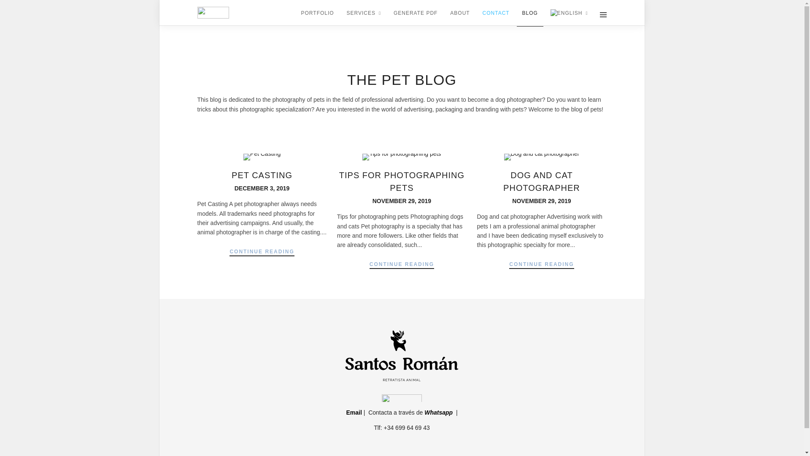  What do you see at coordinates (262, 188) in the screenshot?
I see `Pet Casting` at bounding box center [262, 188].